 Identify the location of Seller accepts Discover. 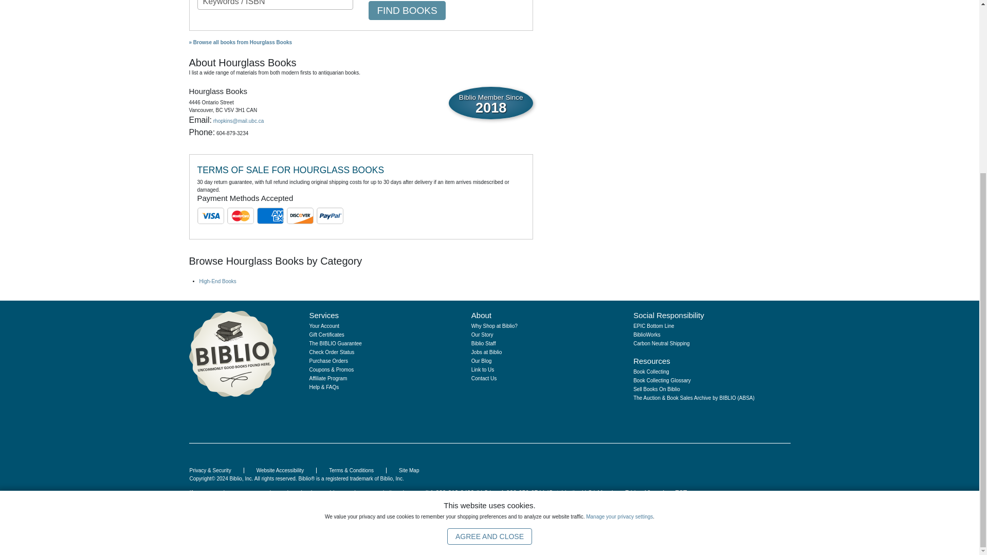
(300, 216).